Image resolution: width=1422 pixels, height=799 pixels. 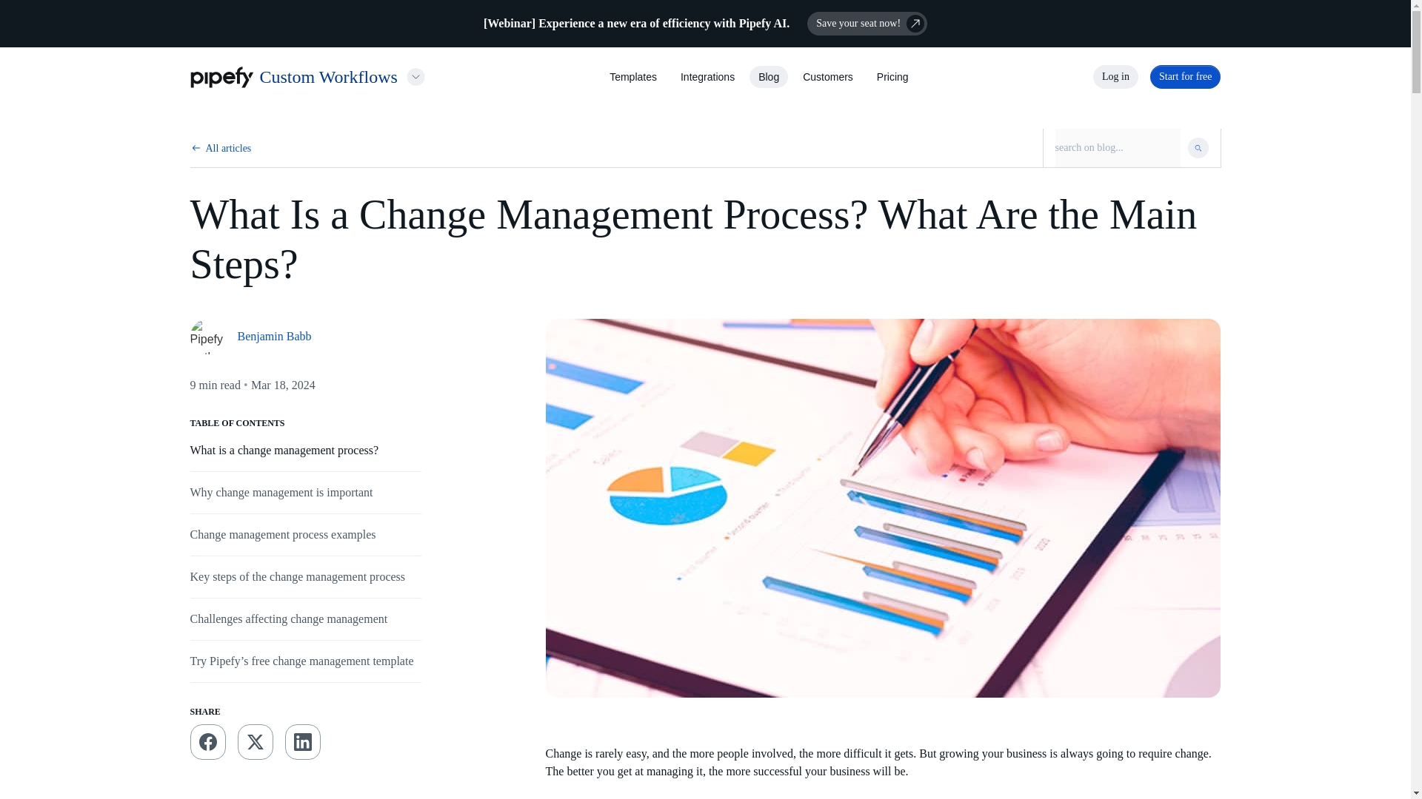 What do you see at coordinates (633, 77) in the screenshot?
I see `Templates` at bounding box center [633, 77].